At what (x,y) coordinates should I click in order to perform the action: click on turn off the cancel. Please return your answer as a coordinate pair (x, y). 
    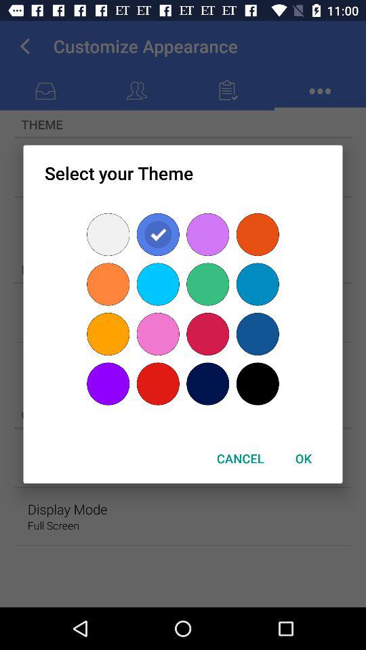
    Looking at the image, I should click on (240, 458).